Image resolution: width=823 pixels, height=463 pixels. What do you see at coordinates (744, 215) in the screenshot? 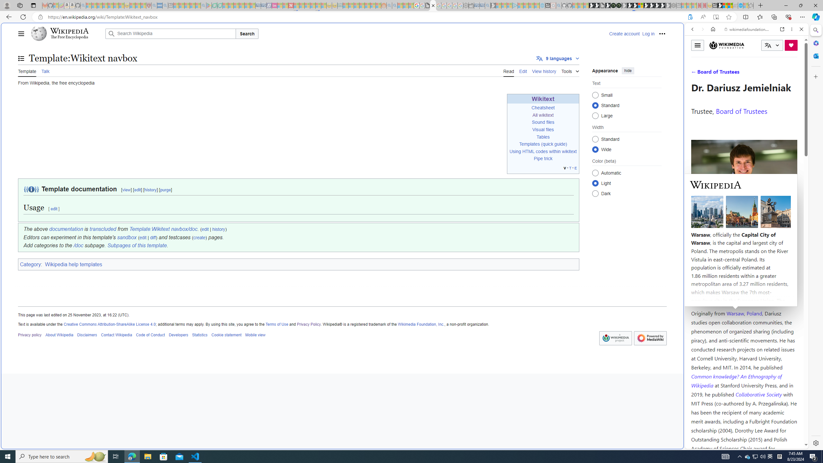
I see `Wiktionary` at bounding box center [744, 215].